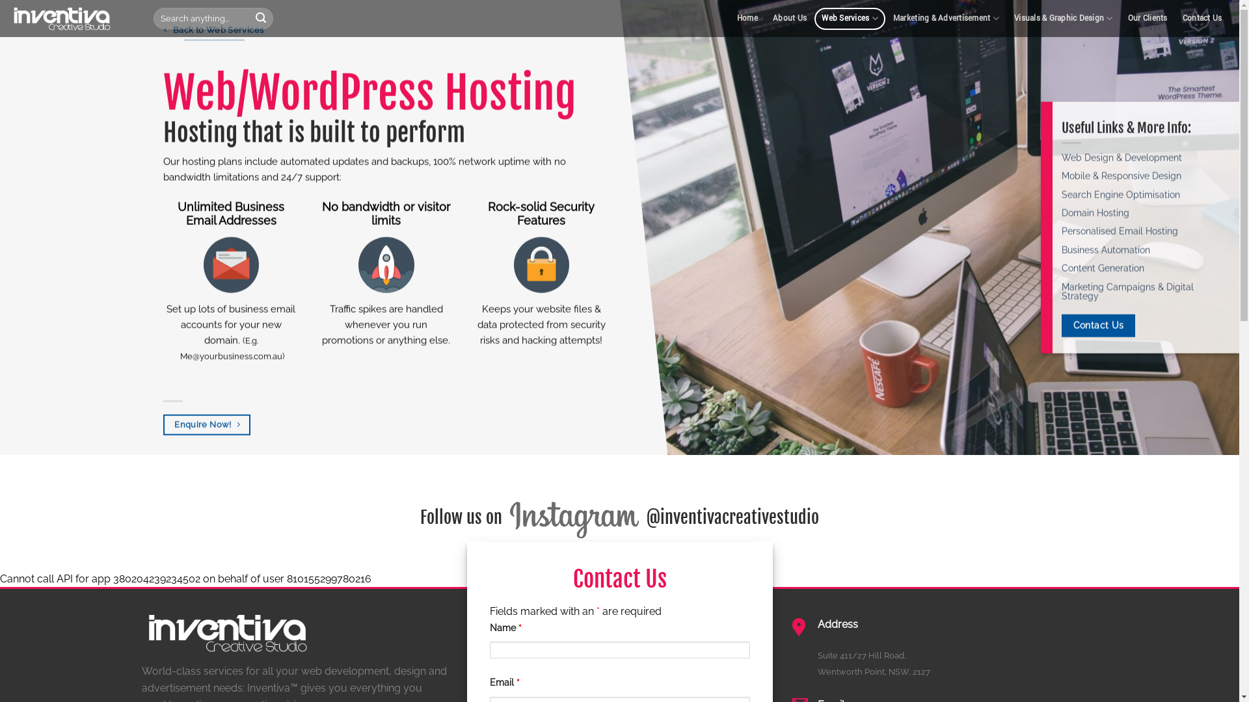 The height and width of the screenshot is (702, 1249). What do you see at coordinates (946, 19) in the screenshot?
I see `Marketing & Advertisement` at bounding box center [946, 19].